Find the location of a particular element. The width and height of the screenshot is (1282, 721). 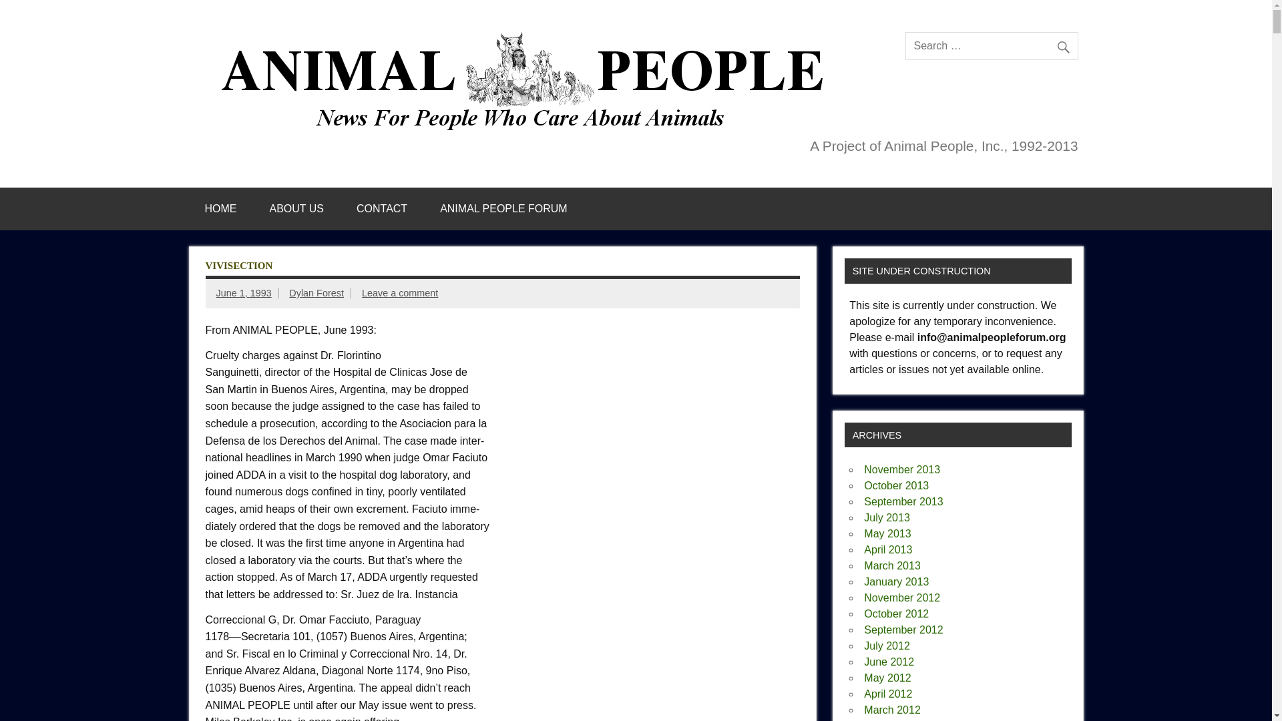

May 2012 is located at coordinates (887, 677).